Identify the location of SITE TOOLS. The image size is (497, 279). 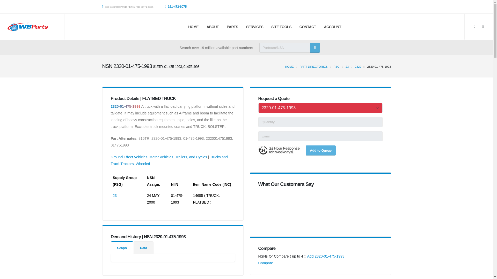
(281, 27).